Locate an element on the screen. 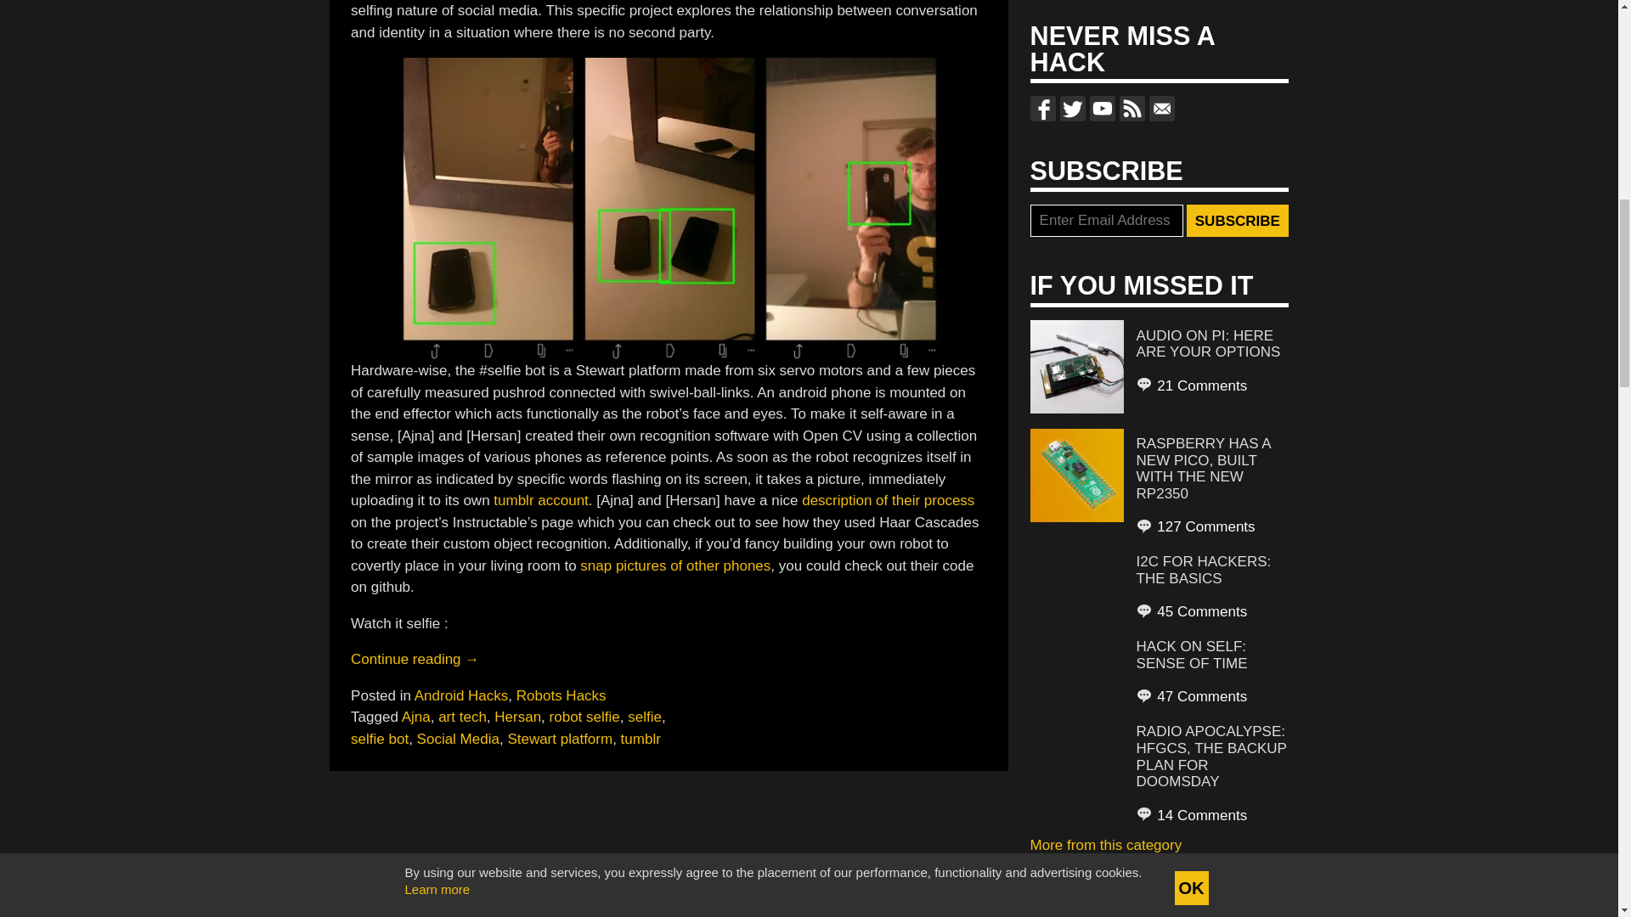  robot selfie is located at coordinates (584, 717).